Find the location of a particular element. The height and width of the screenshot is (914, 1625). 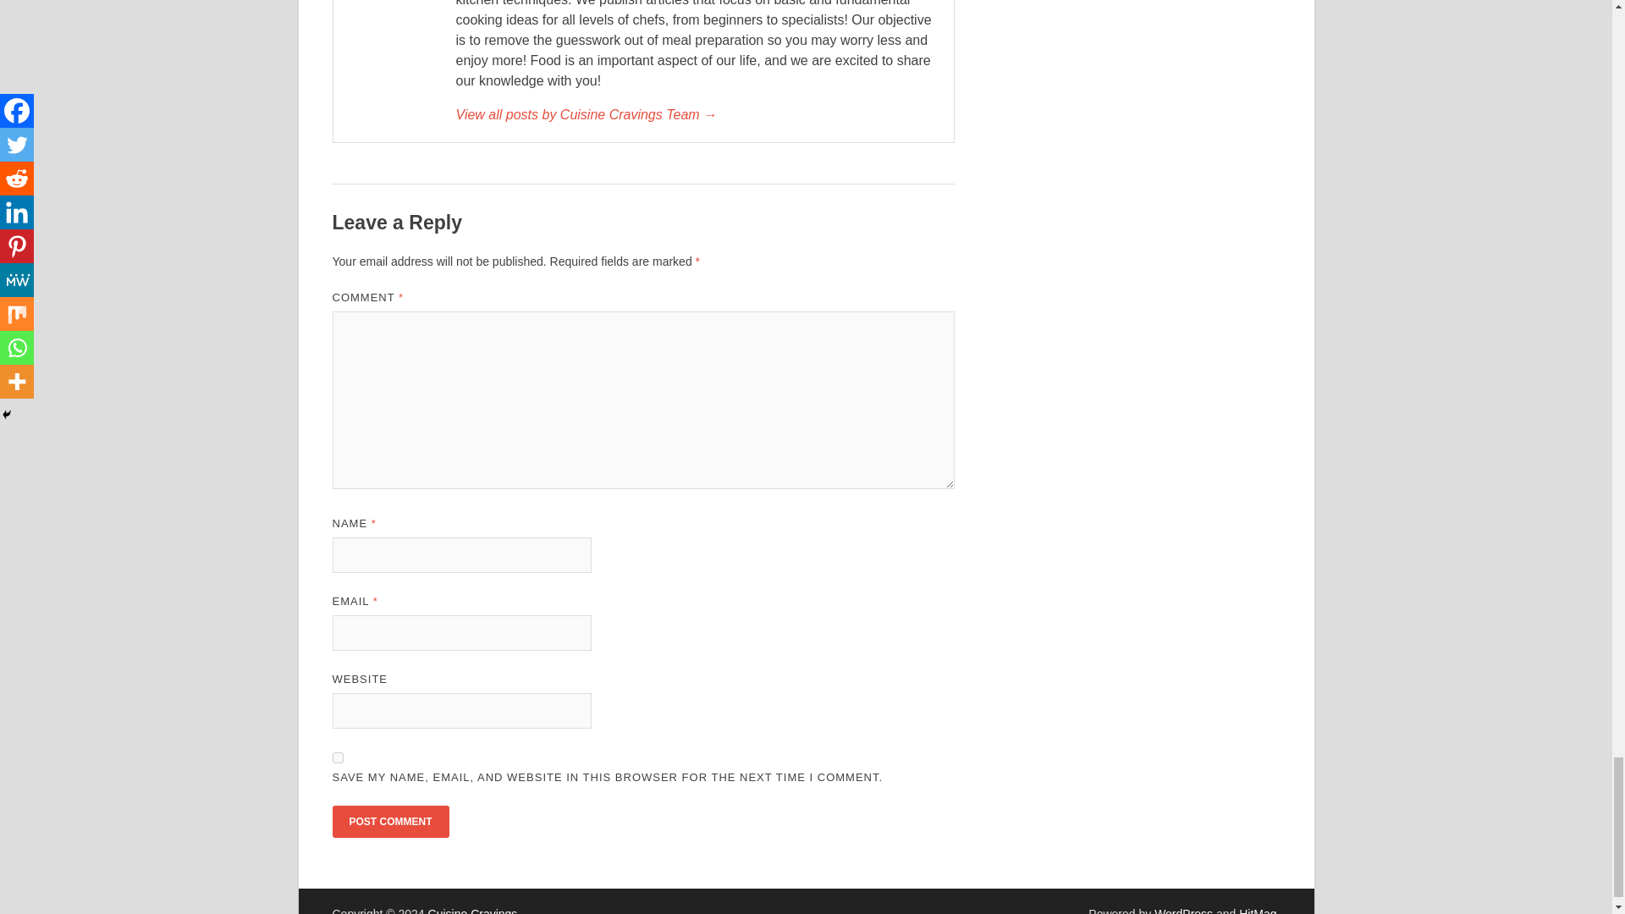

Post Comment is located at coordinates (389, 821).